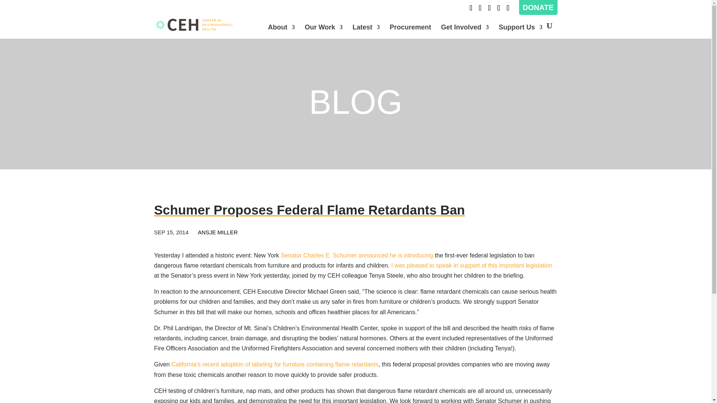  Describe the element at coordinates (218, 232) in the screenshot. I see `Posts by Ansje Miller` at that location.